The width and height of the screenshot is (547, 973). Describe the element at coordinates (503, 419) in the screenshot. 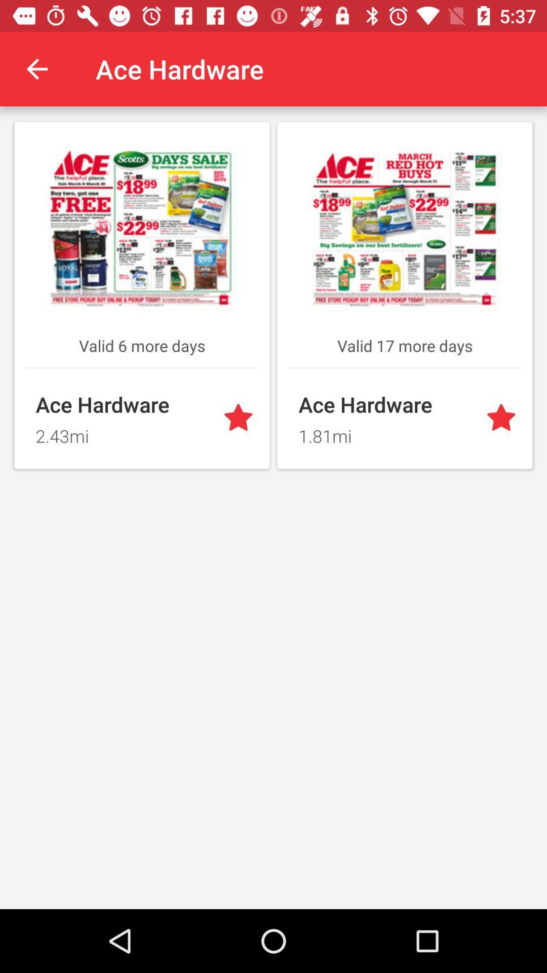

I see `toggle favourite option` at that location.